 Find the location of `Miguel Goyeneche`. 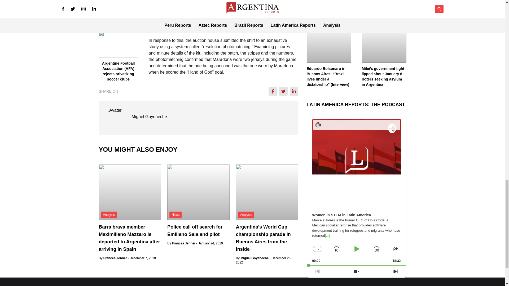

Miguel Goyeneche is located at coordinates (149, 117).